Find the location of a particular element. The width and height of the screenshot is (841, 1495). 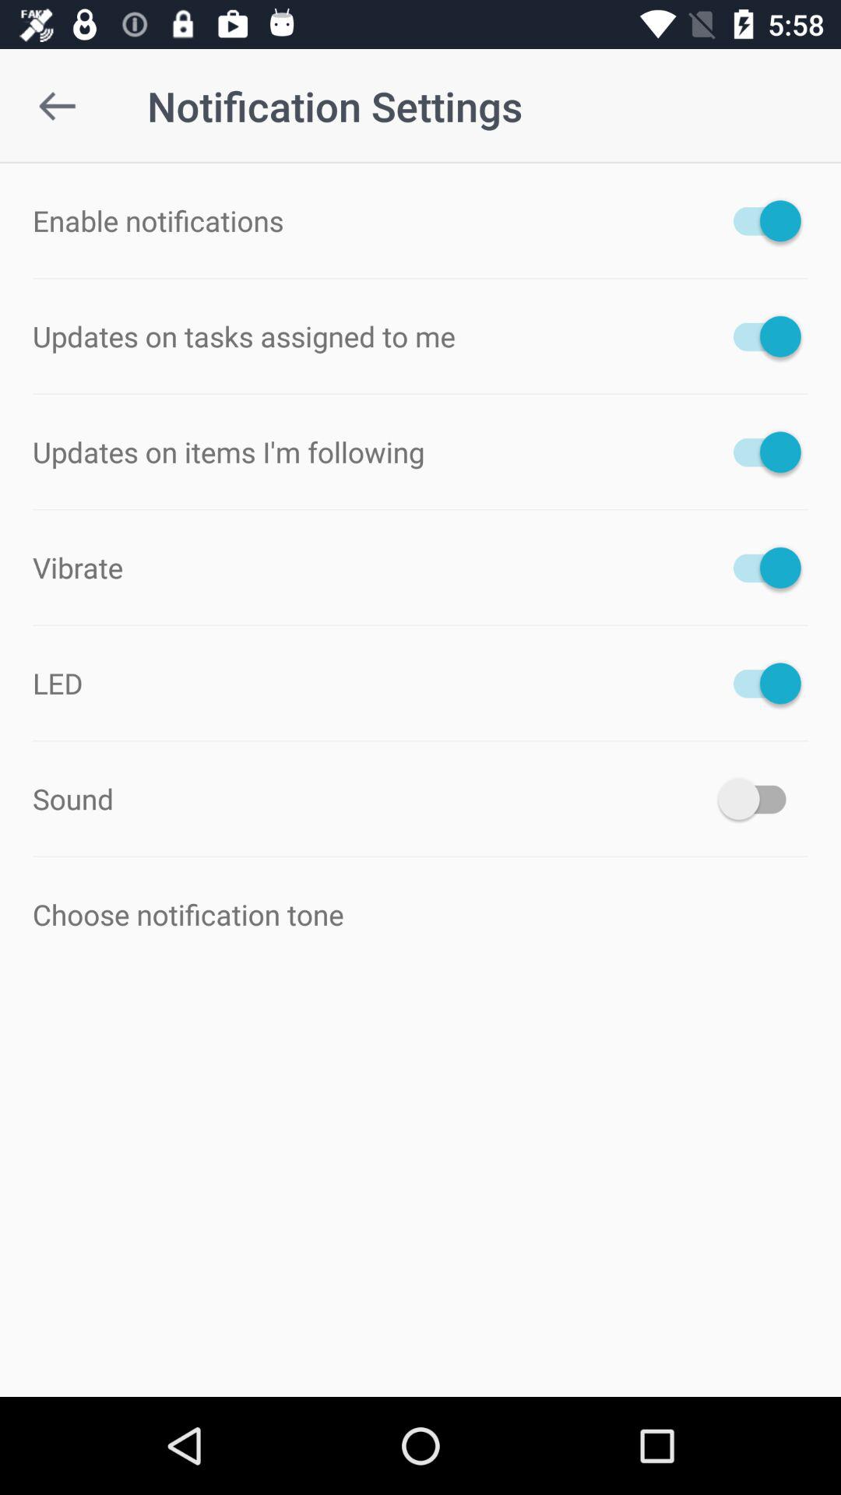

switch vibrate is located at coordinates (760, 567).